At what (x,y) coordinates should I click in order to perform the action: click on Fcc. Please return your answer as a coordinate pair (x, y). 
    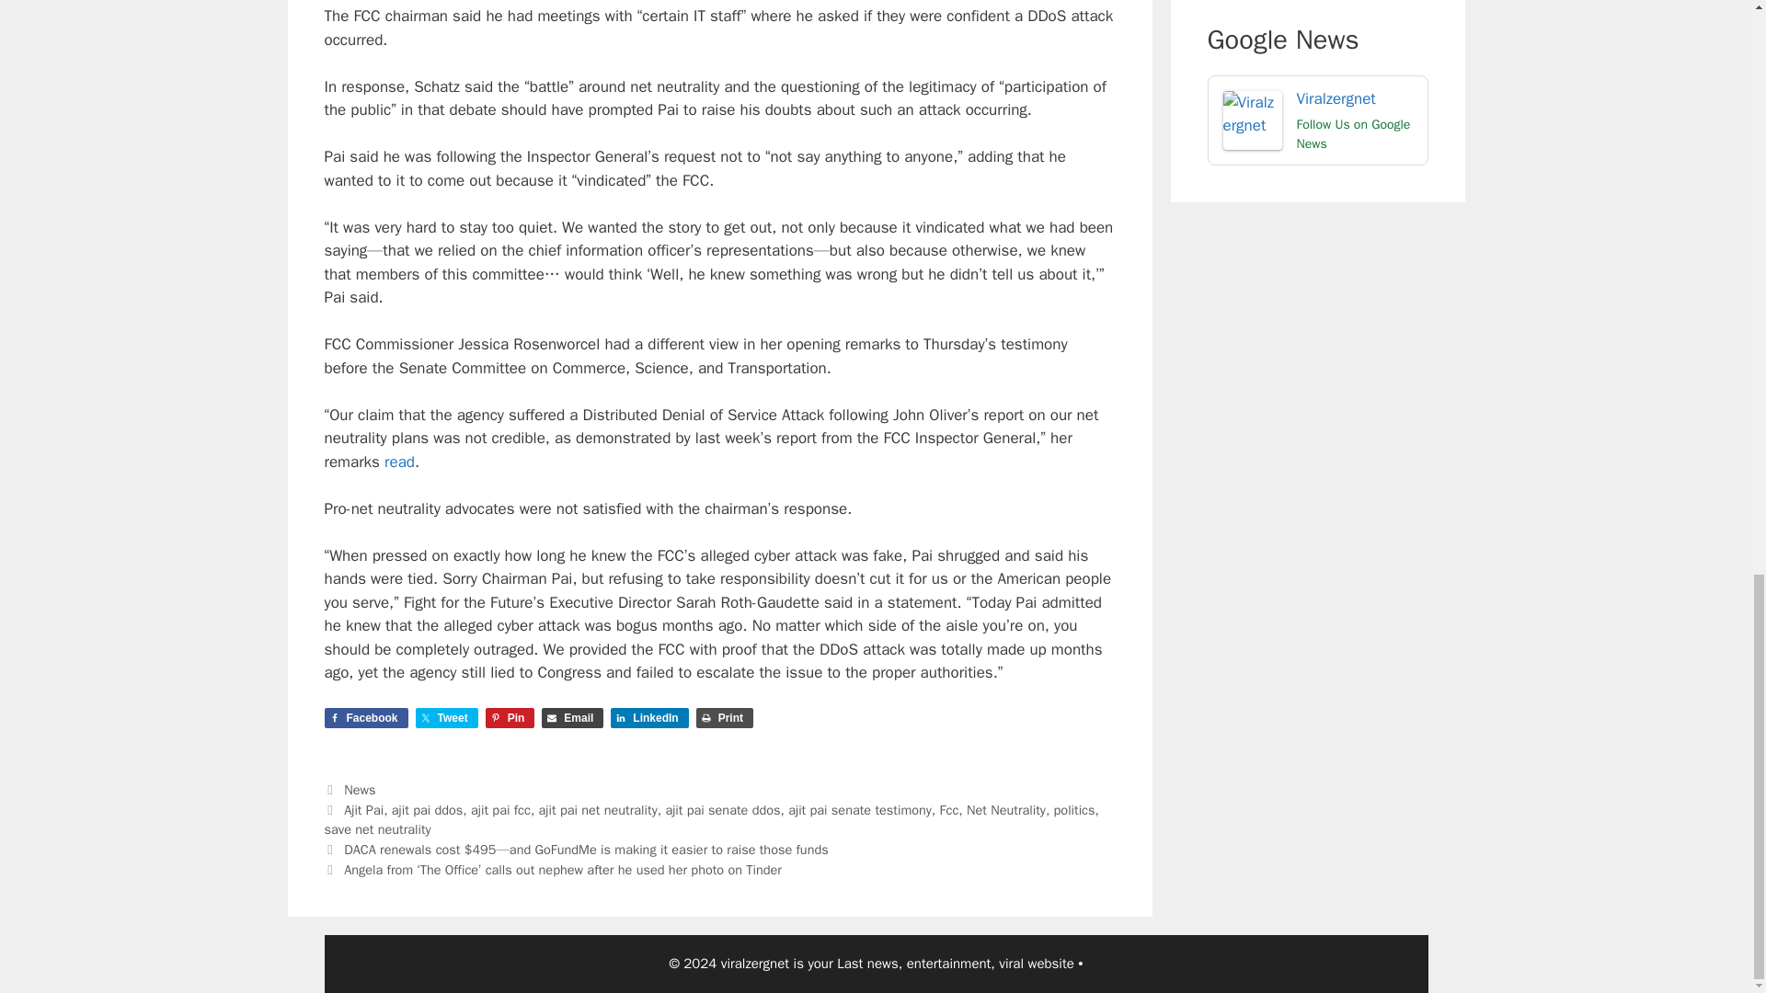
    Looking at the image, I should click on (949, 809).